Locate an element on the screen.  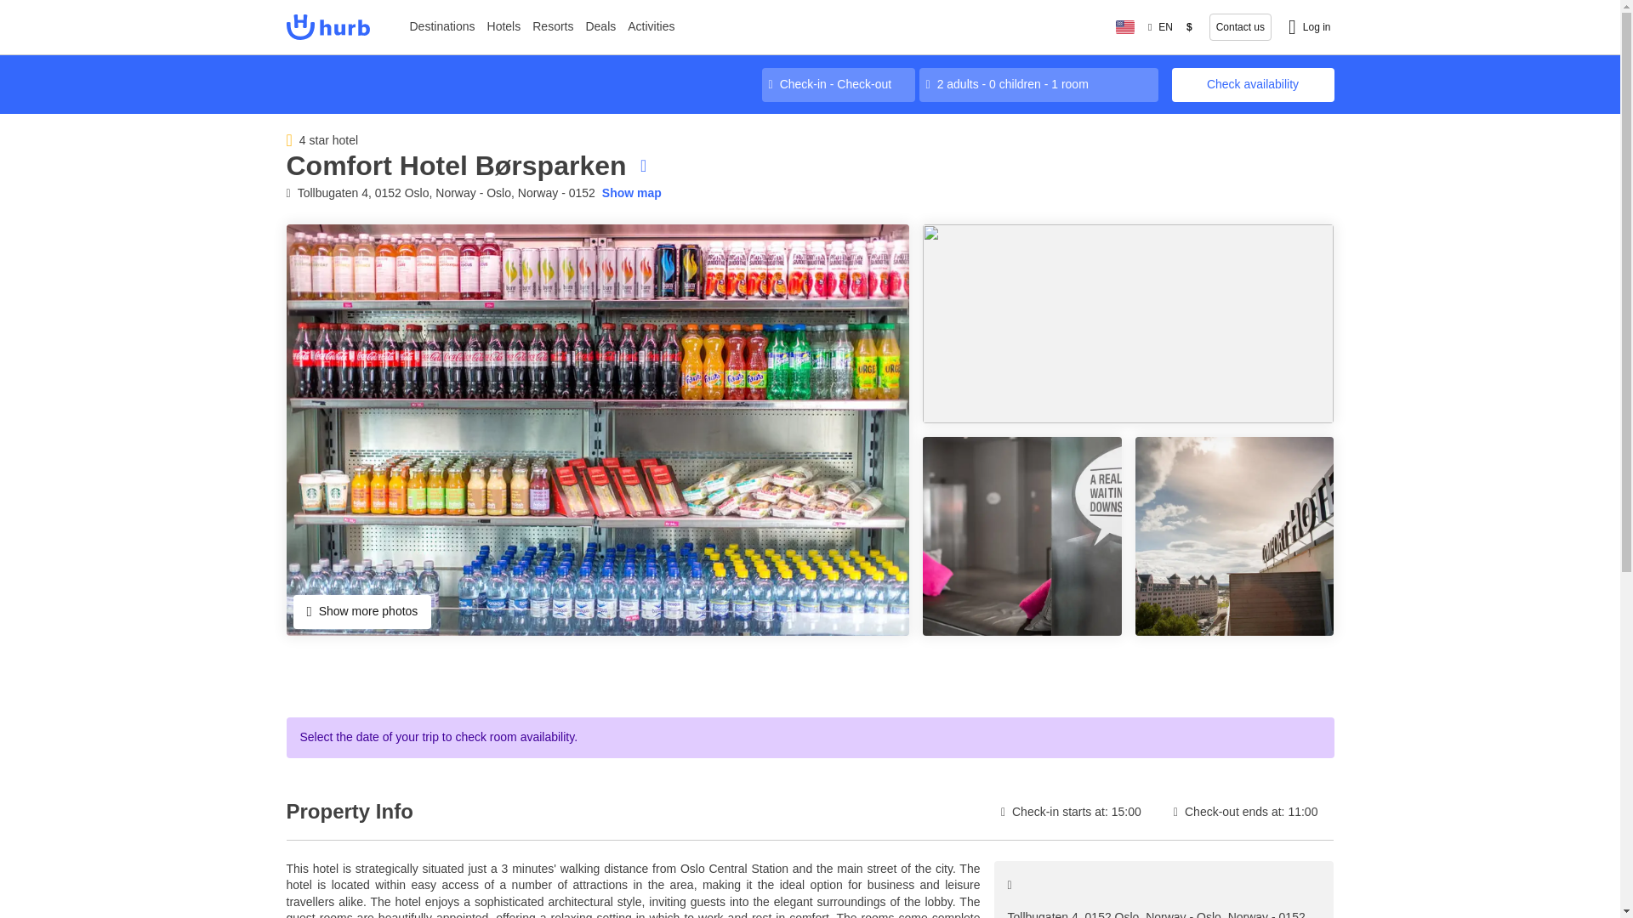
Hurb is located at coordinates (327, 27).